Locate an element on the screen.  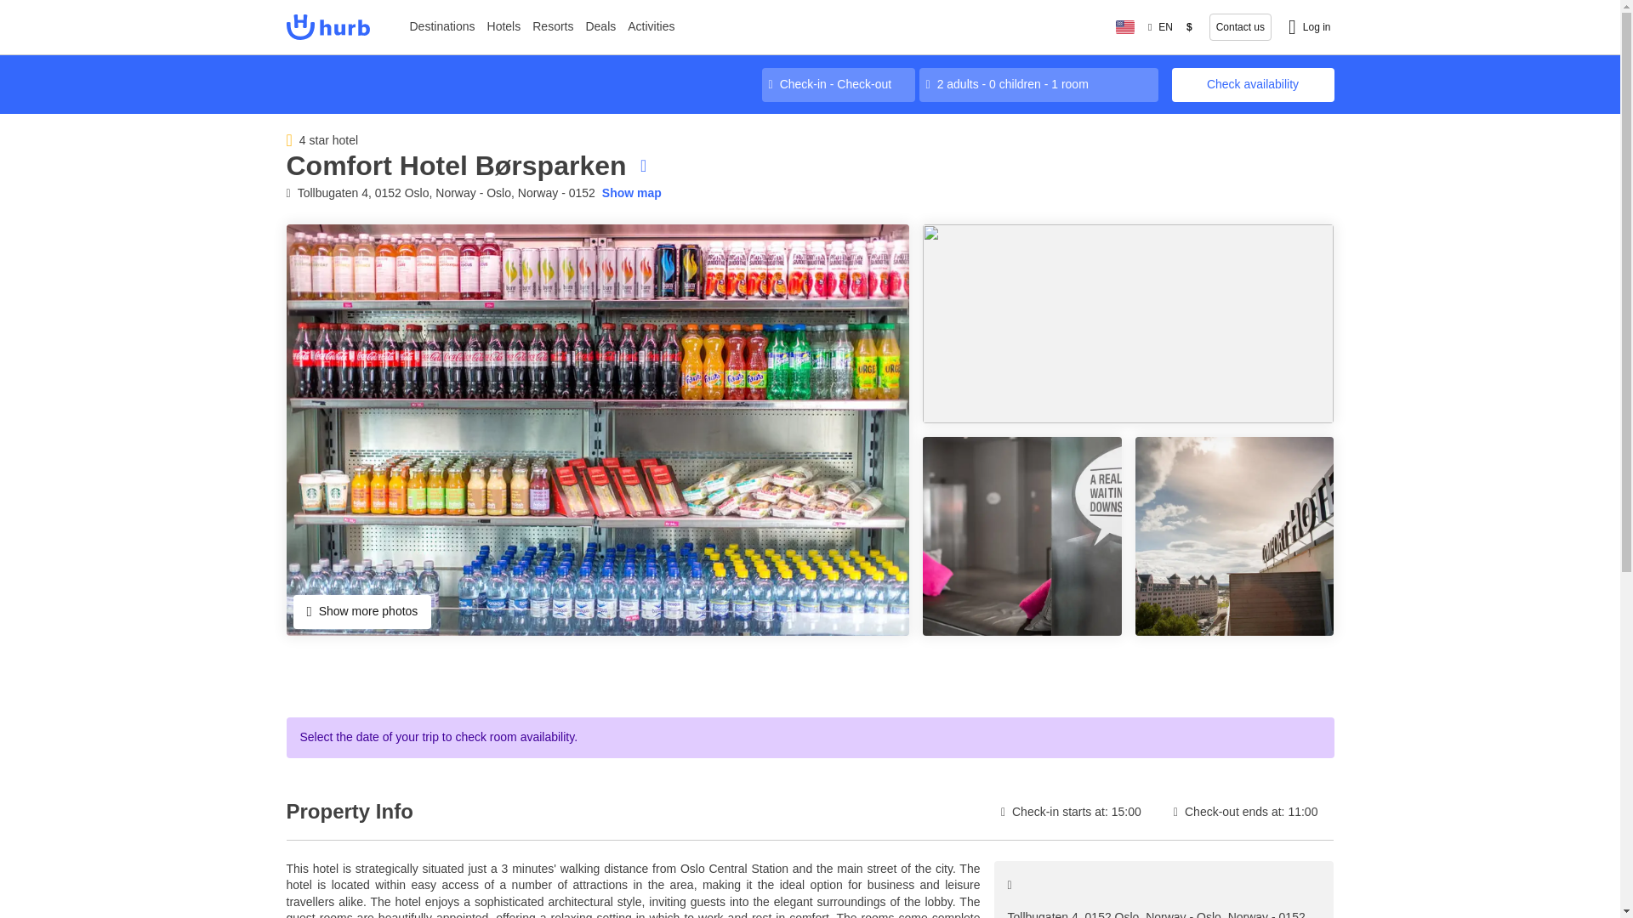
Hurb is located at coordinates (327, 27).